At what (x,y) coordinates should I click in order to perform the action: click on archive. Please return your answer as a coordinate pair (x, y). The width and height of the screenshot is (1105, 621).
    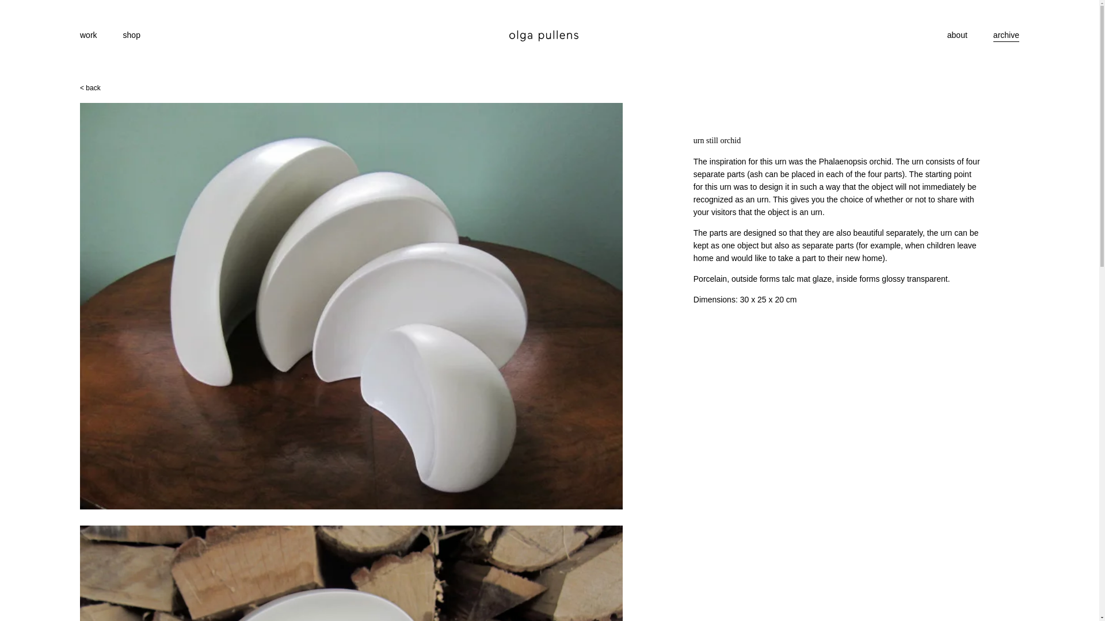
    Looking at the image, I should click on (1006, 34).